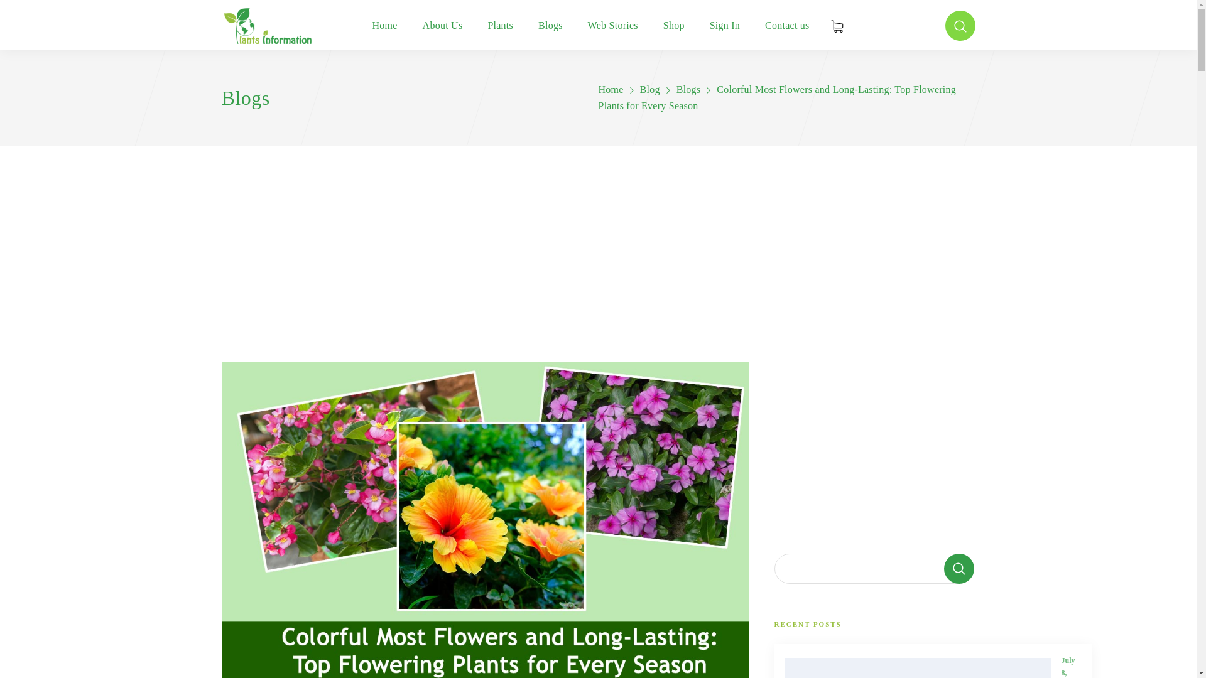  What do you see at coordinates (613, 26) in the screenshot?
I see `Web Stories` at bounding box center [613, 26].